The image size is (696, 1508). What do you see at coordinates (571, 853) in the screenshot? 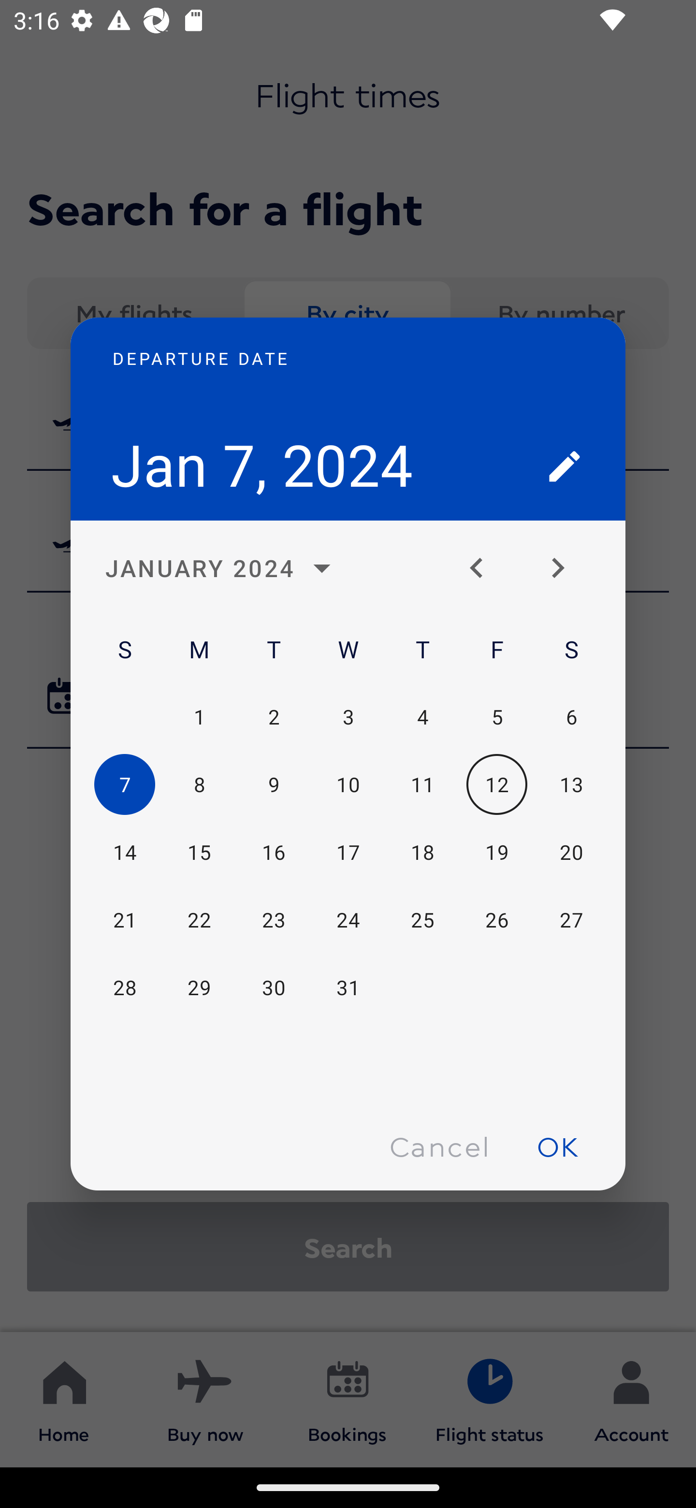
I see `20 Sat, Jan 20` at bounding box center [571, 853].